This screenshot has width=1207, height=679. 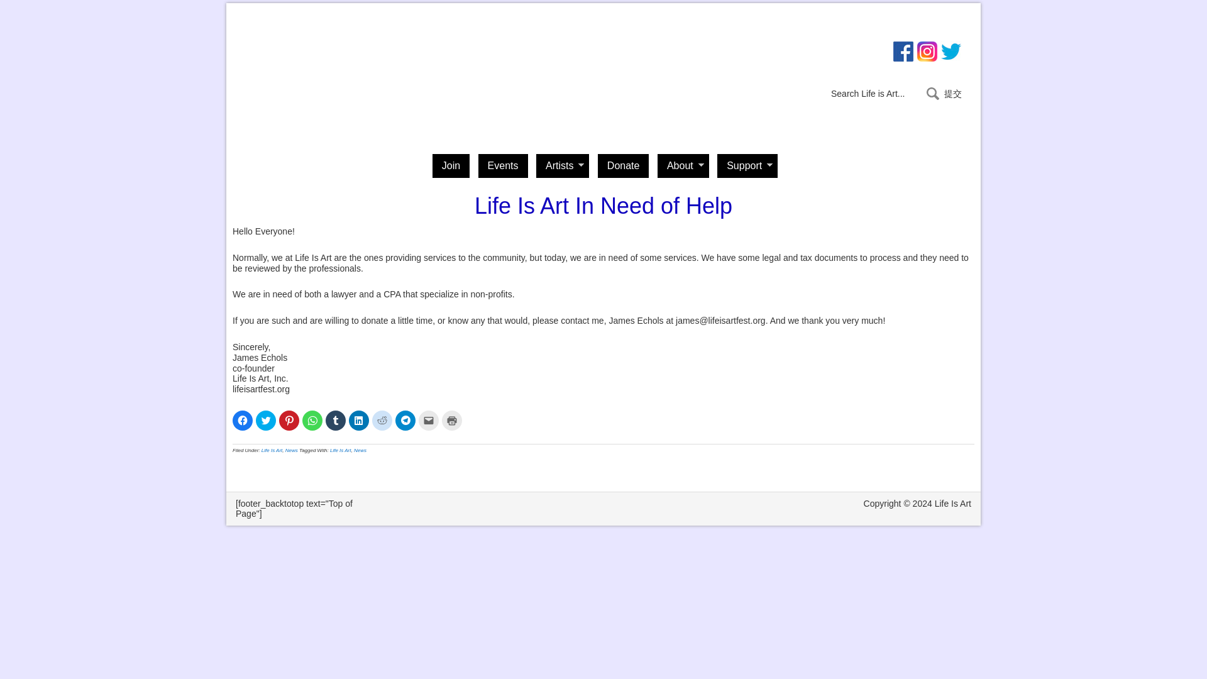 I want to click on Click to share on Reddit, so click(x=382, y=420).